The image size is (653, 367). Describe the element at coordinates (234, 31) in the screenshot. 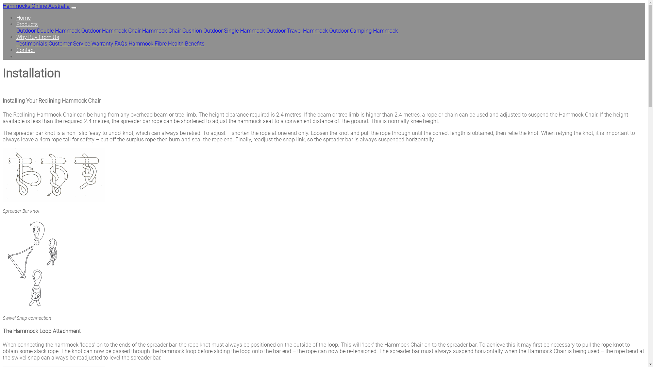

I see `Outdoor Single Hammock` at that location.